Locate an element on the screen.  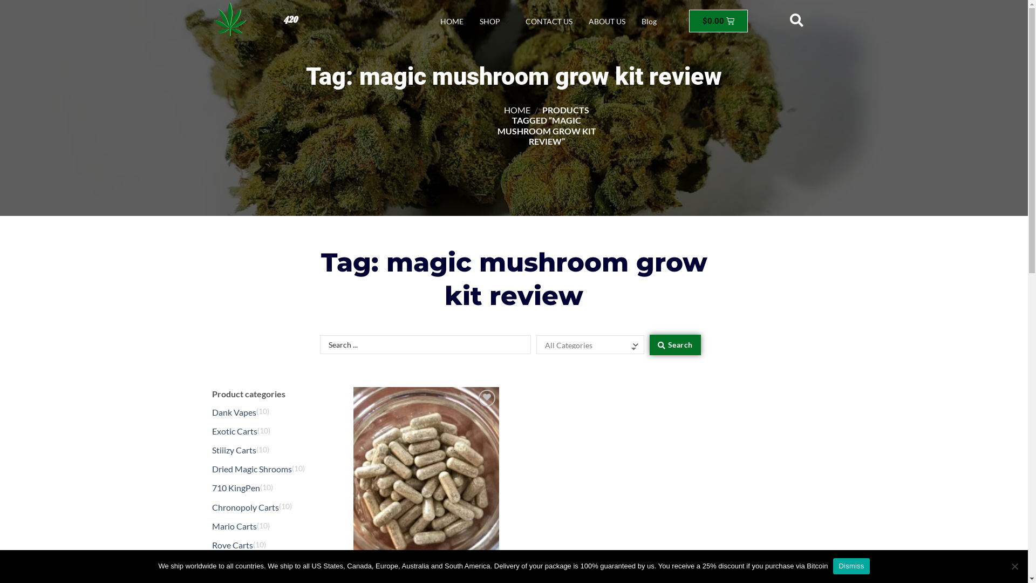
Dismiss is located at coordinates (851, 566).